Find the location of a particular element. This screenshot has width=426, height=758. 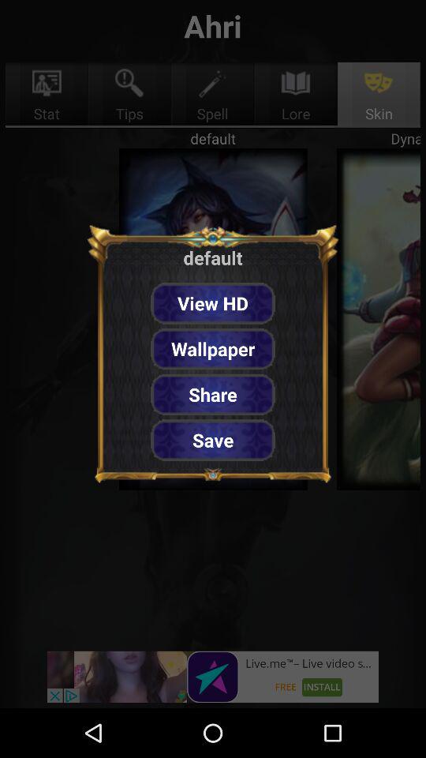

click view hd item is located at coordinates (213, 303).